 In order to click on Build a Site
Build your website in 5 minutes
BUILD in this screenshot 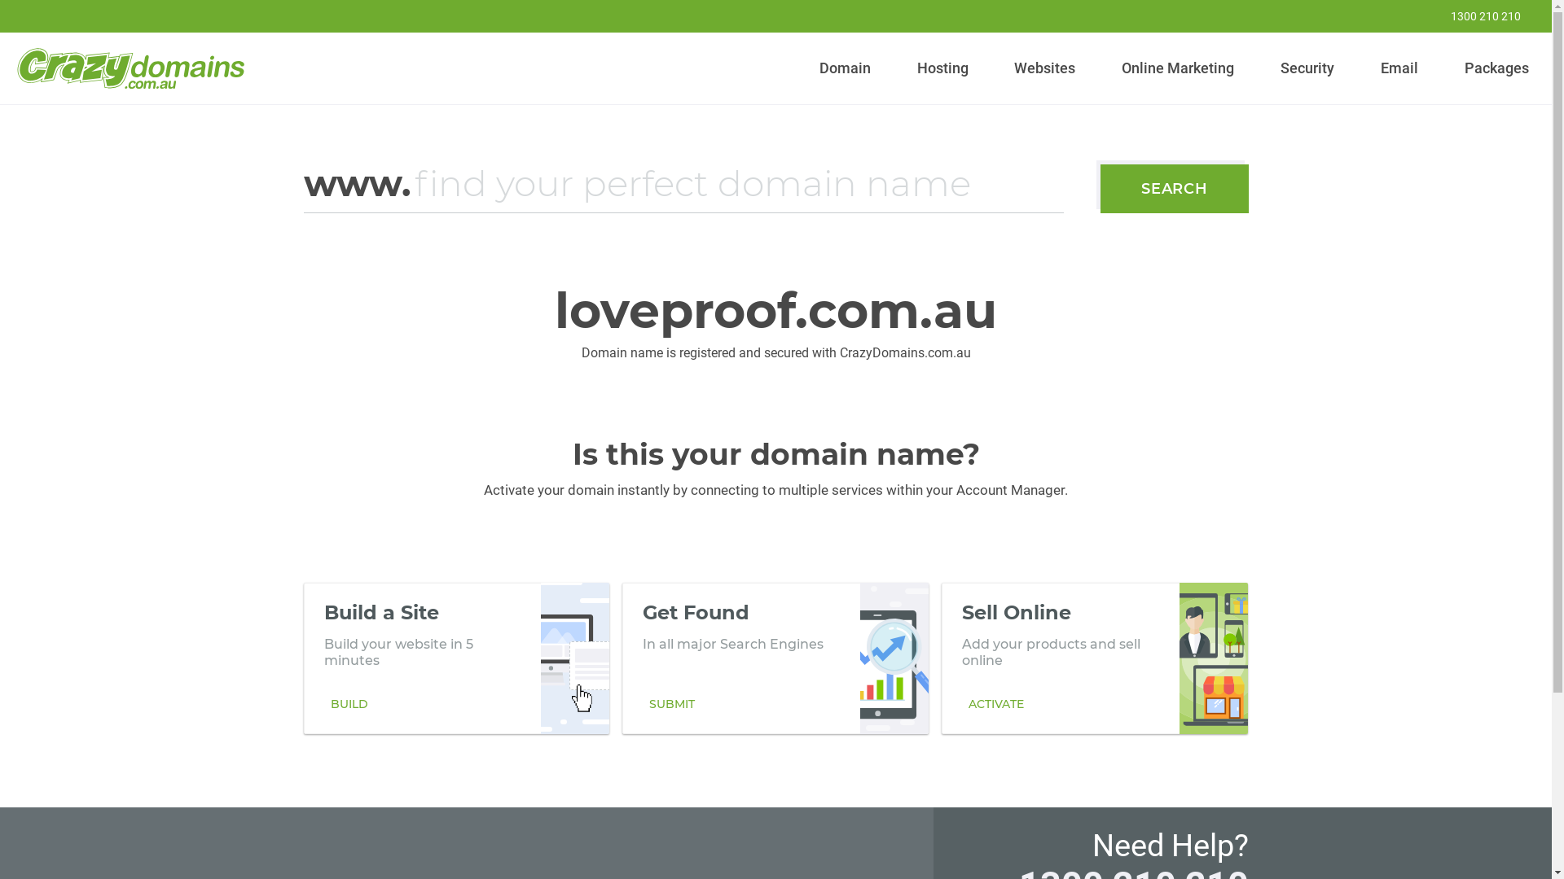, I will do `click(456, 658)`.